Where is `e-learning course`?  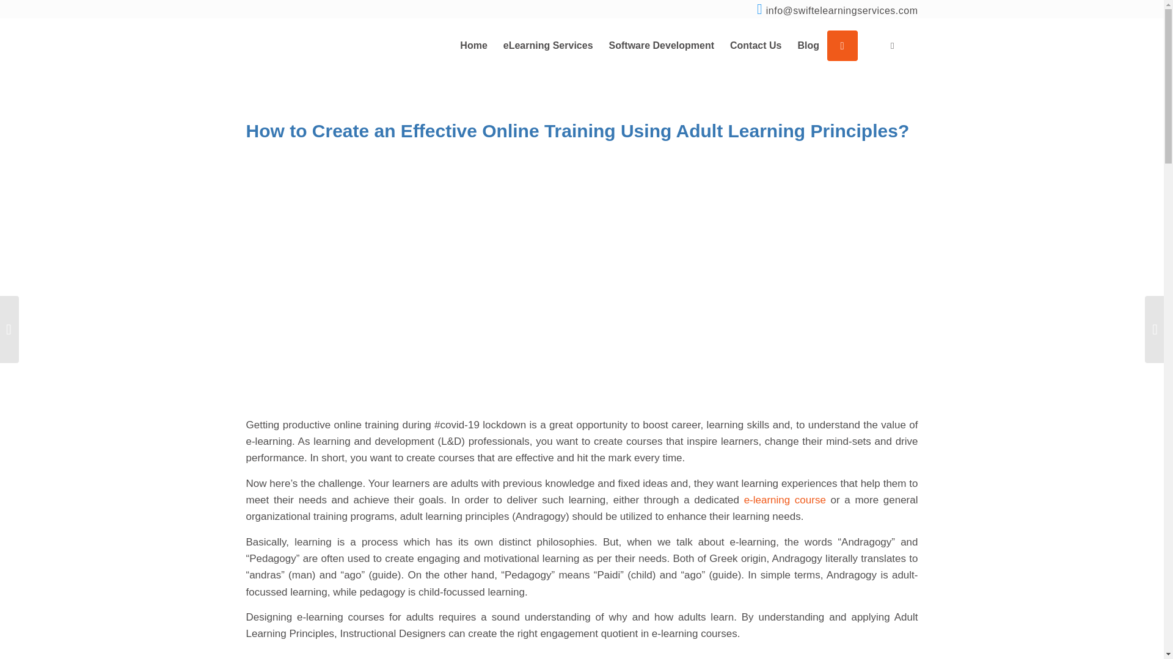
e-learning course is located at coordinates (784, 500).